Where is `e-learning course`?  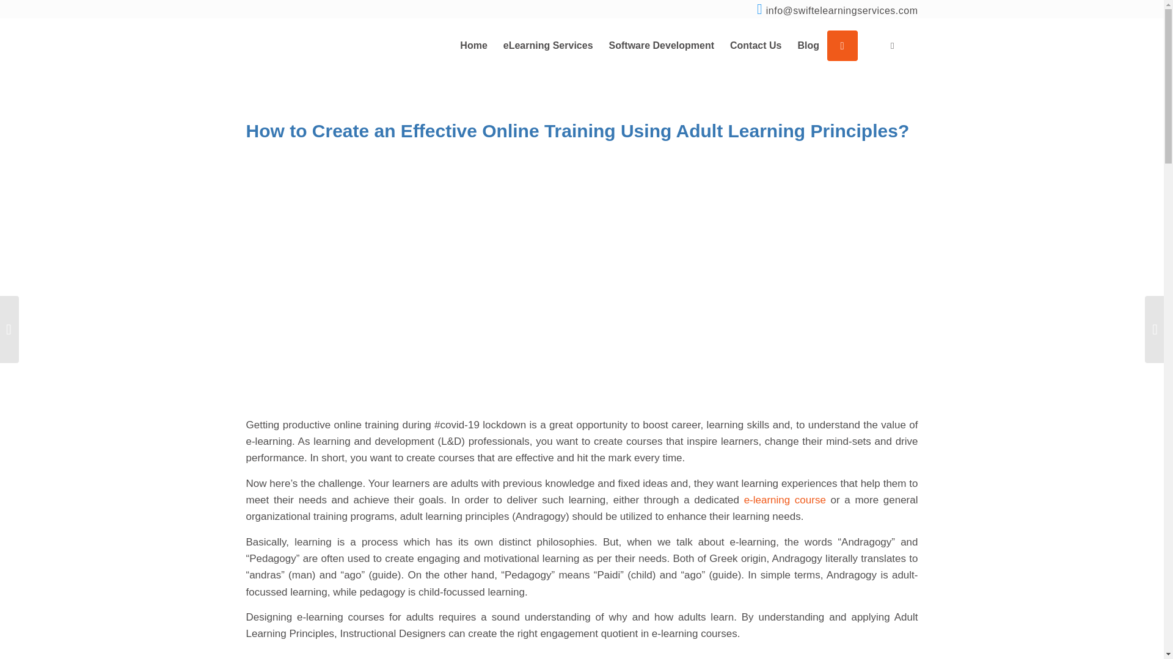
e-learning course is located at coordinates (784, 500).